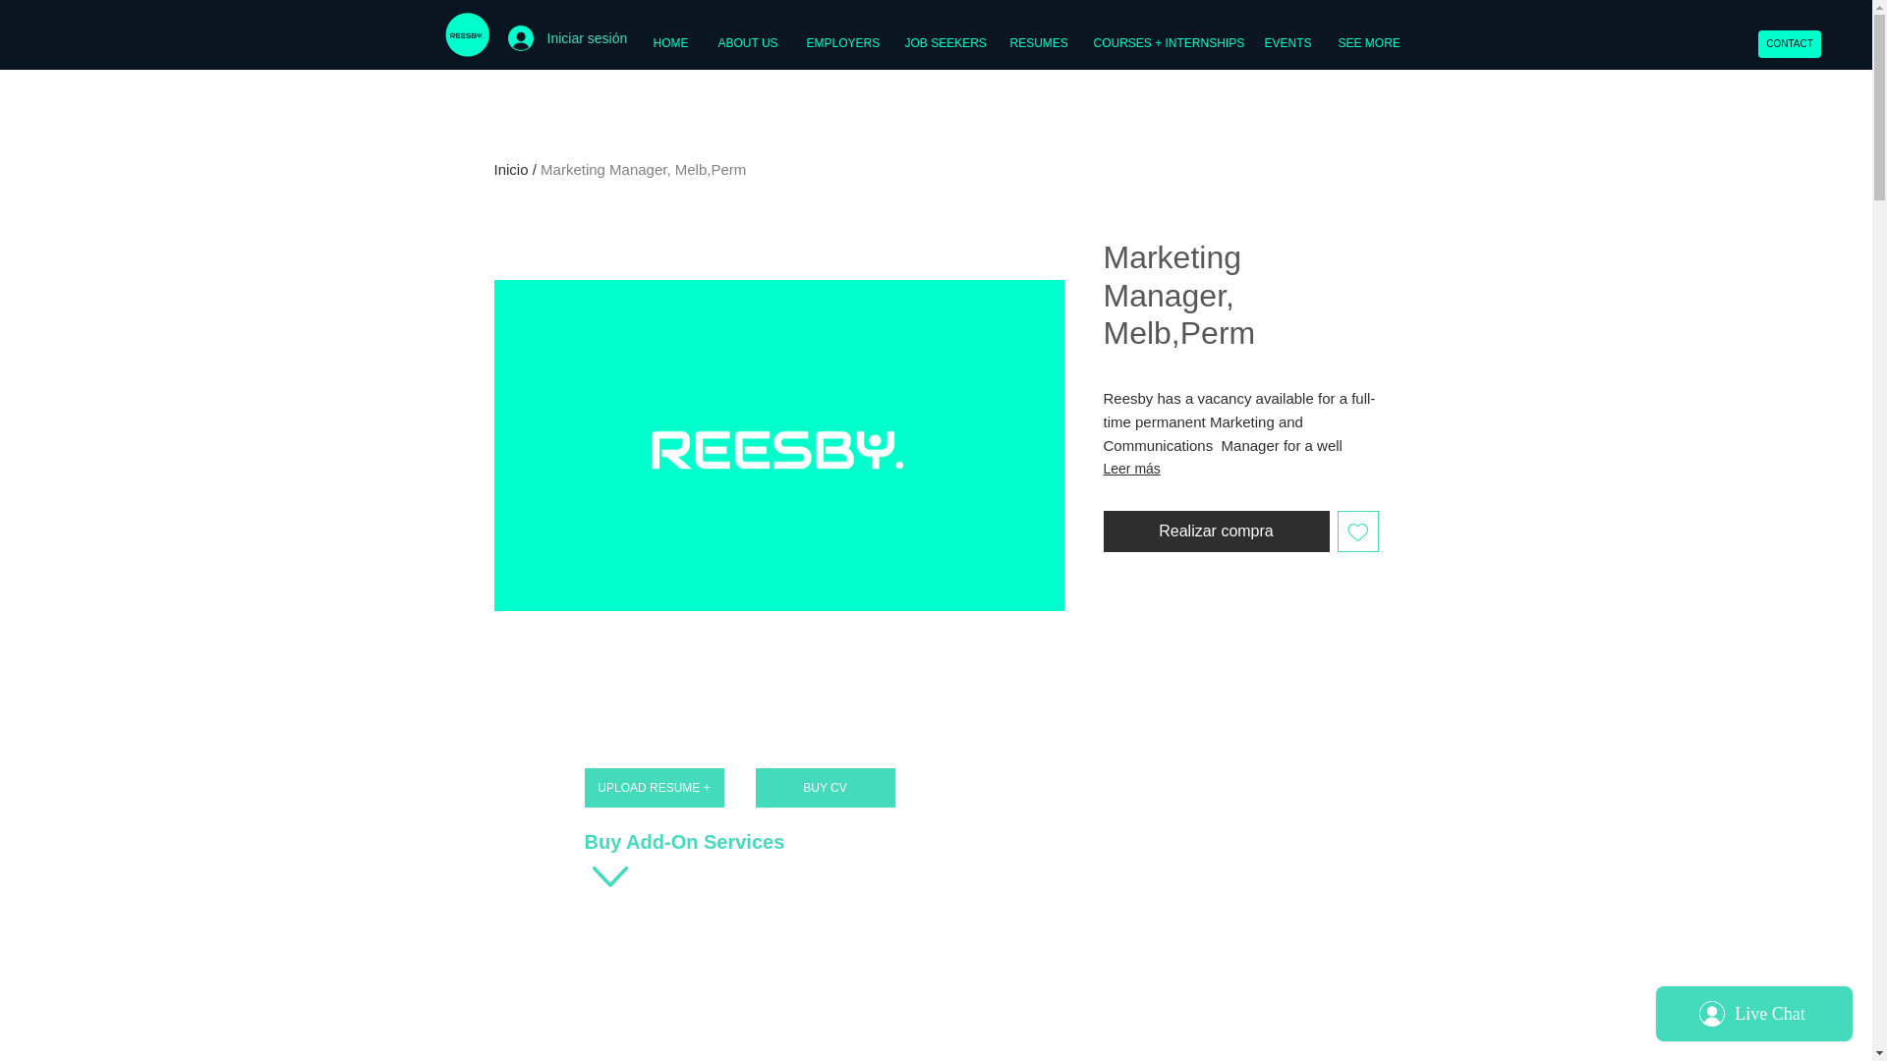  I want to click on RESUMES, so click(1036, 43).